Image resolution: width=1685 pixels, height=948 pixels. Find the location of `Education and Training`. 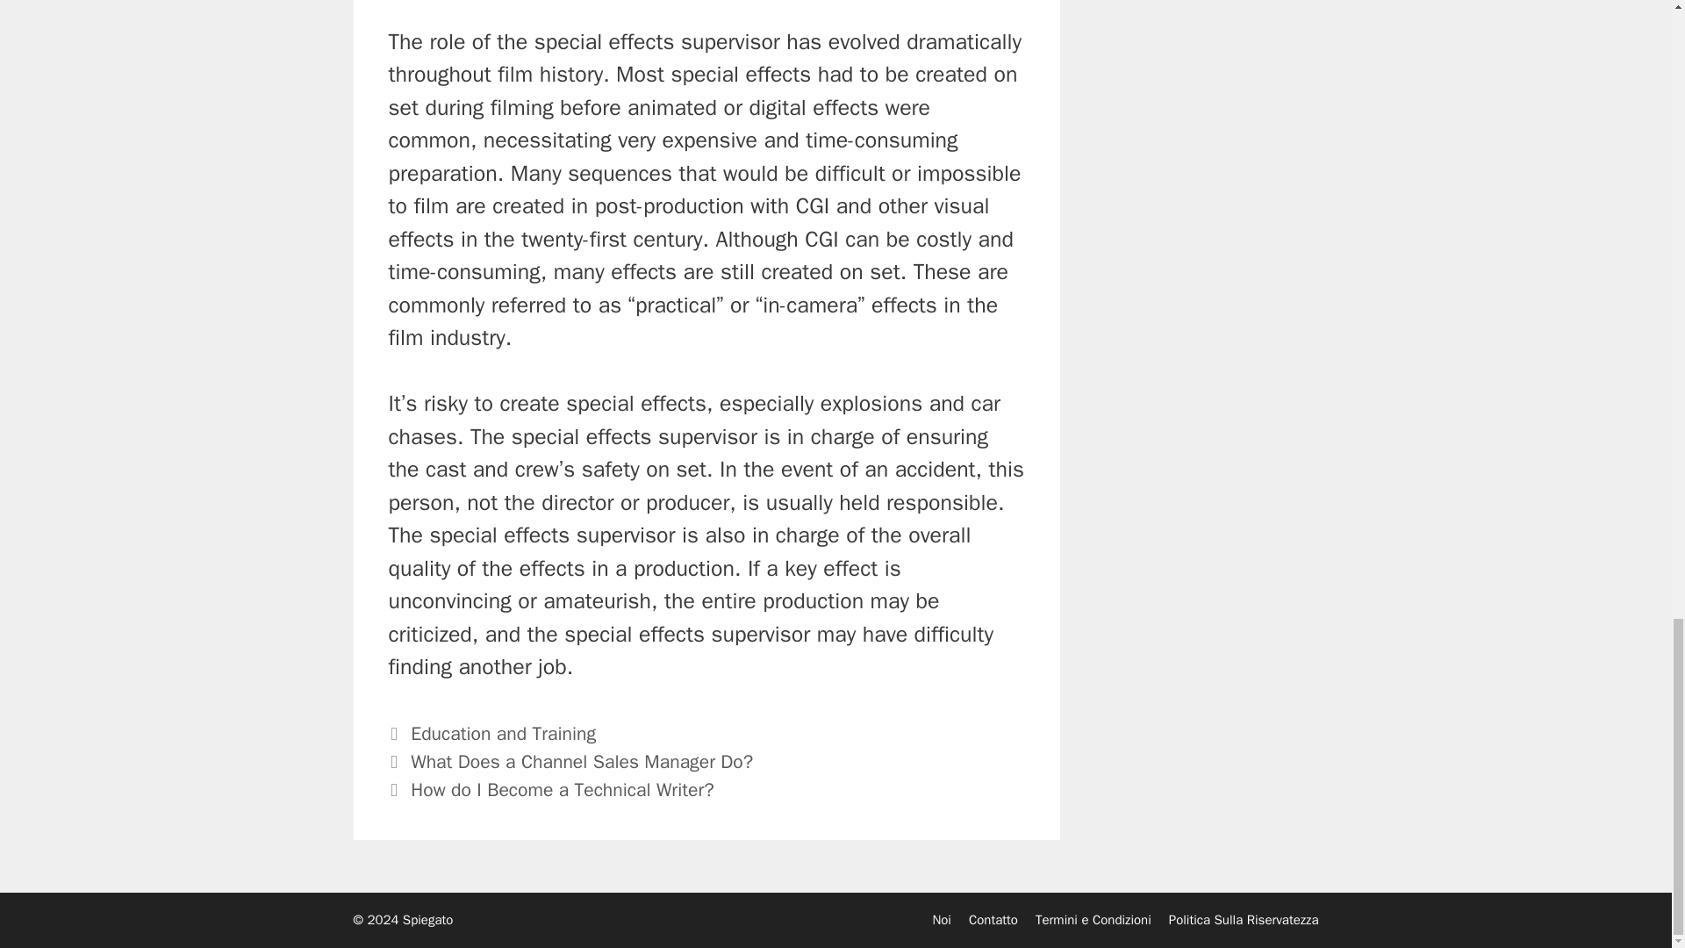

Education and Training is located at coordinates (504, 733).